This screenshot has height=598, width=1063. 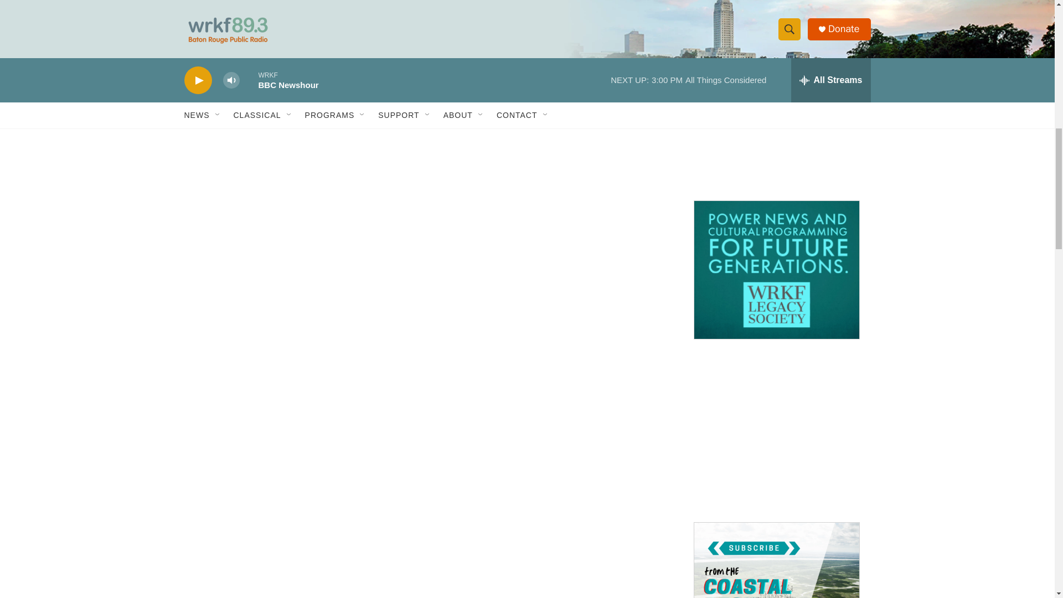 What do you see at coordinates (776, 109) in the screenshot?
I see `3rd party ad content` at bounding box center [776, 109].